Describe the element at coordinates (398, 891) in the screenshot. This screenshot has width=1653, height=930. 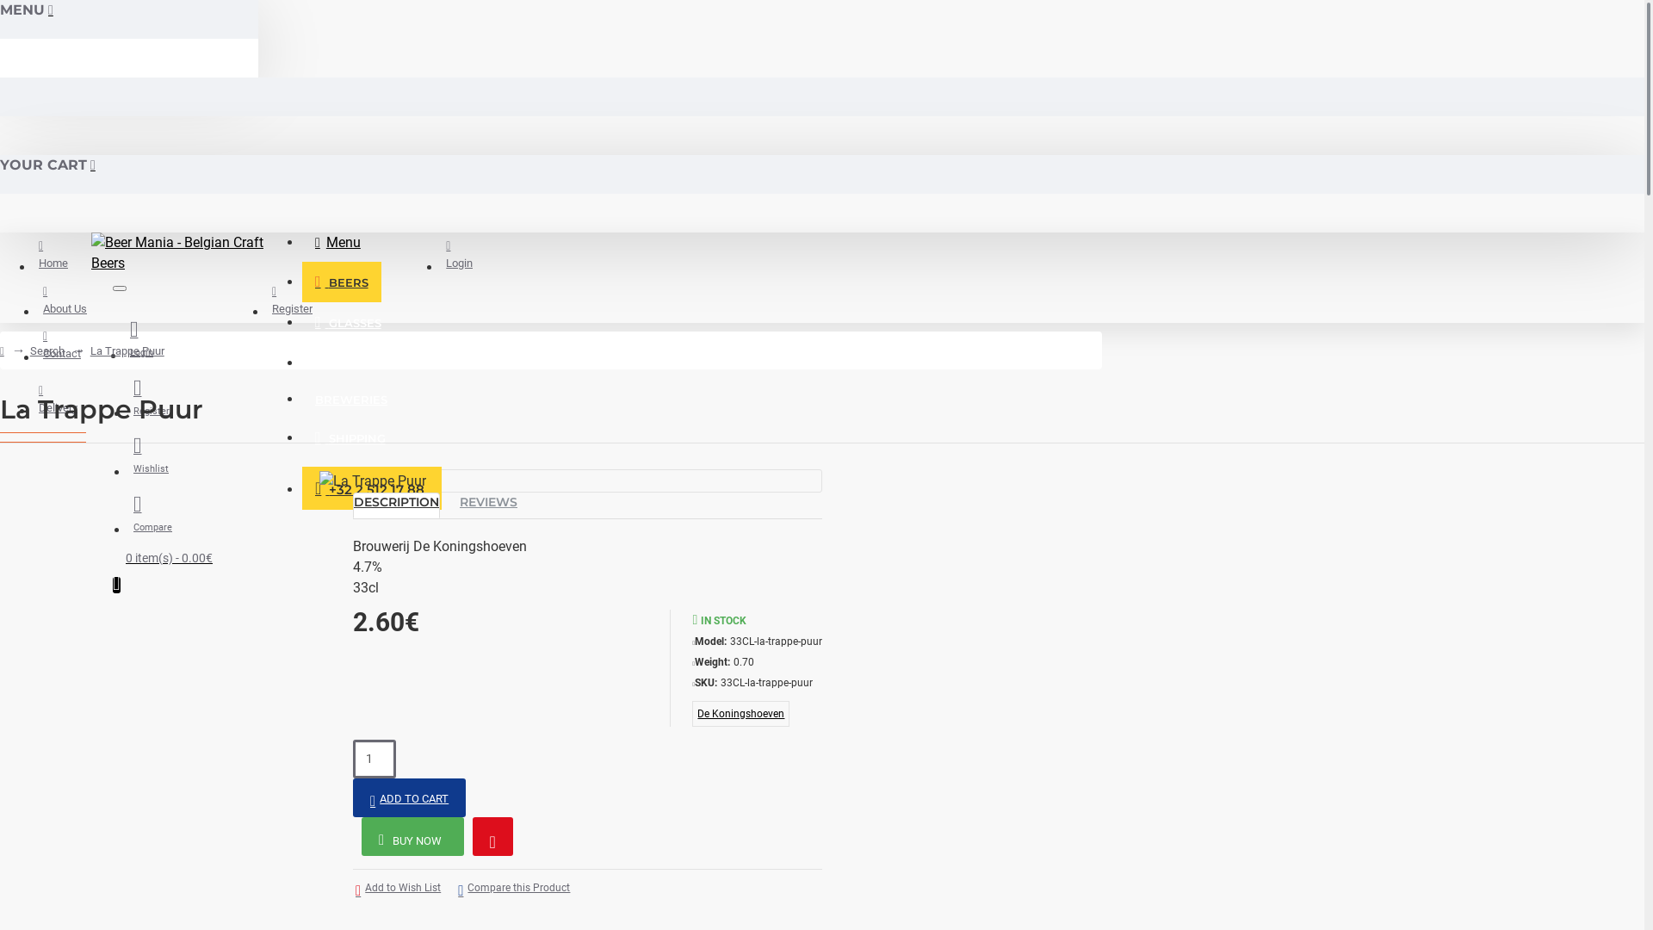
I see `Add to Wish List` at that location.